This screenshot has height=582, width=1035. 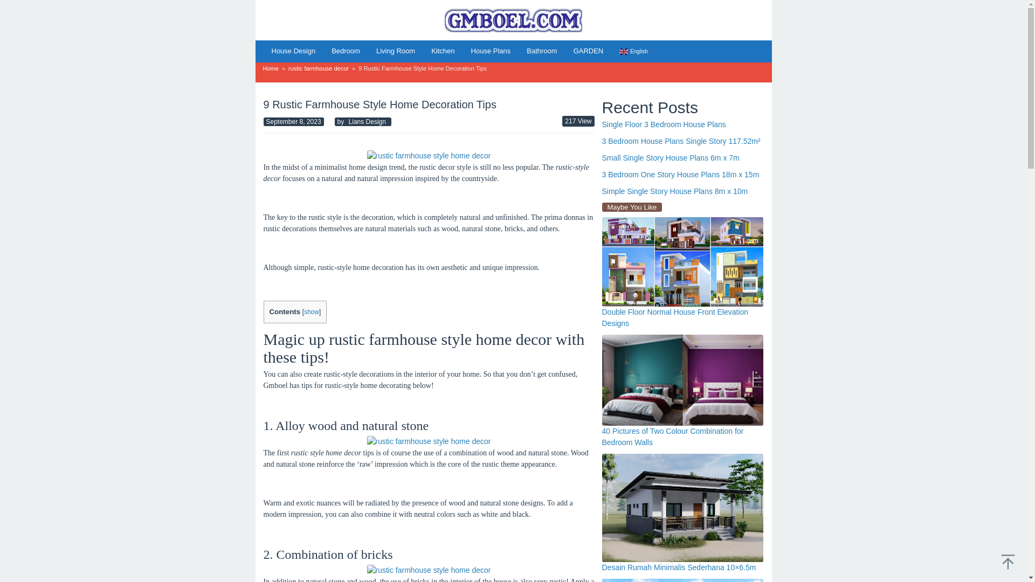 I want to click on GMBOEL, so click(x=513, y=19).